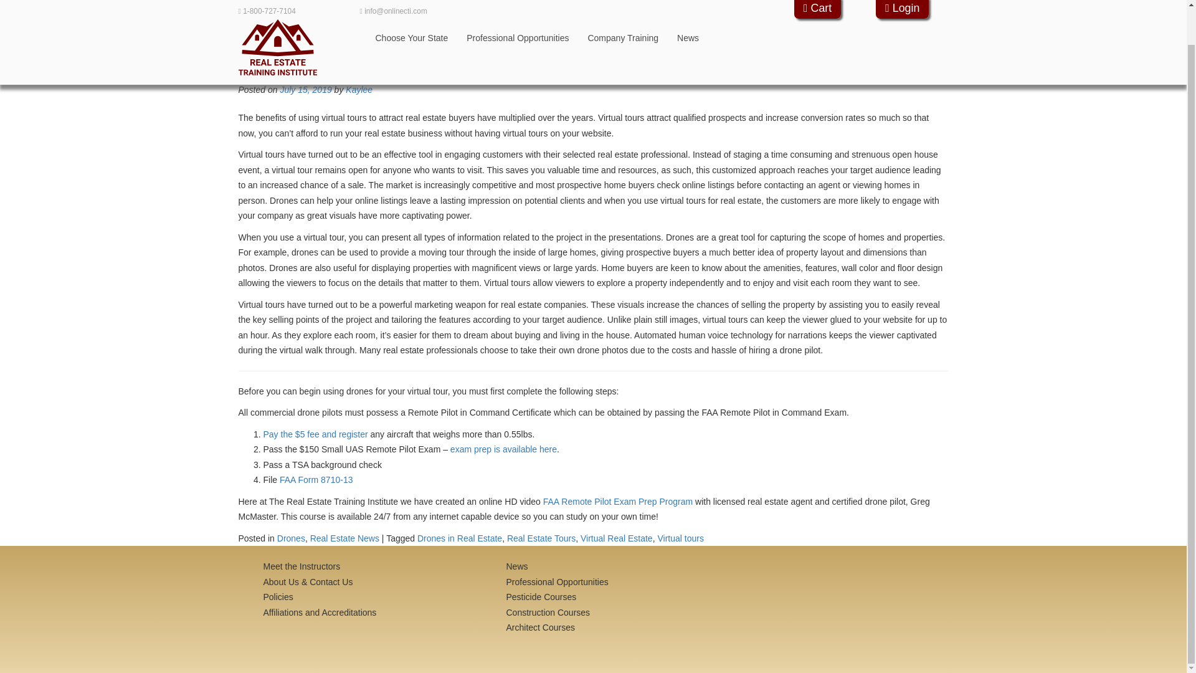 This screenshot has height=673, width=1196. What do you see at coordinates (359, 90) in the screenshot?
I see `View all posts by Kaylee` at bounding box center [359, 90].